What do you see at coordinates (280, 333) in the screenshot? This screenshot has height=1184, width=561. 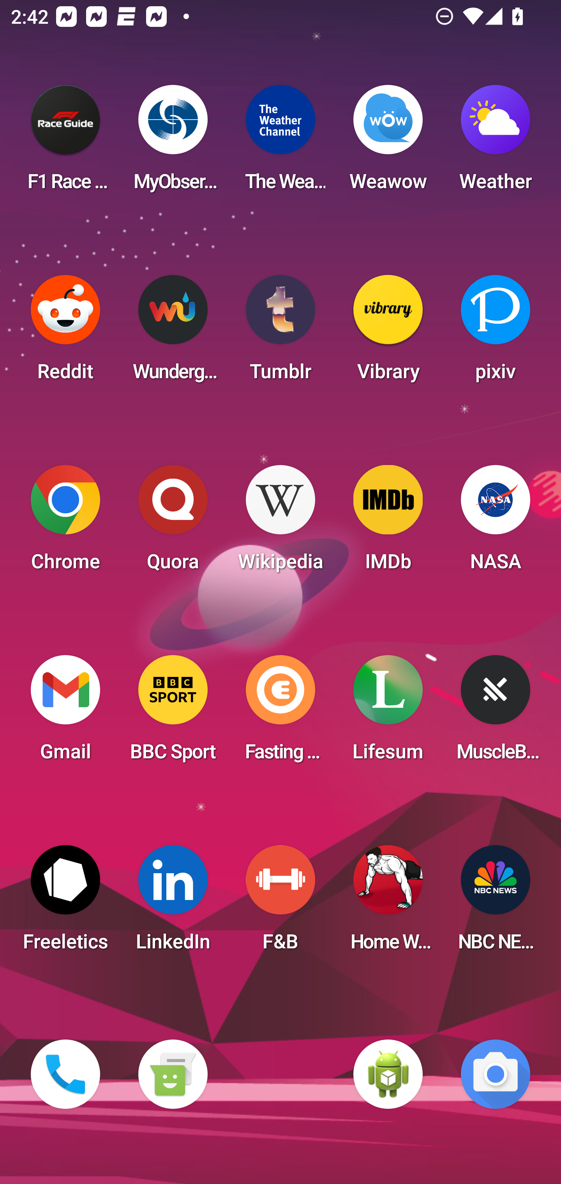 I see `Tumblr` at bounding box center [280, 333].